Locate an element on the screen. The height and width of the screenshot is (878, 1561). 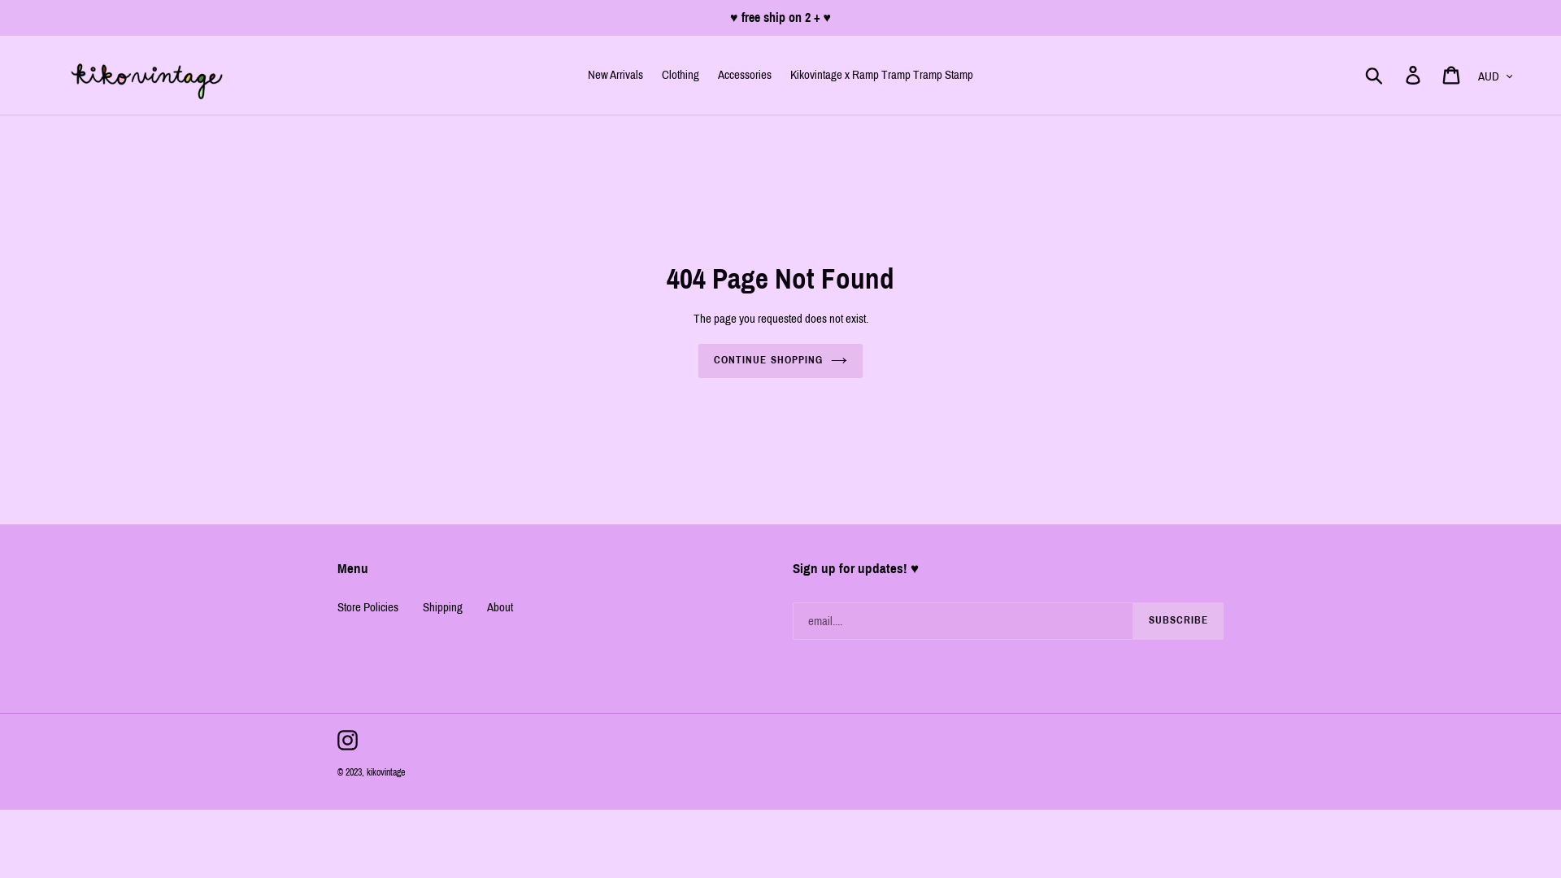
Shipping is located at coordinates (442, 607).